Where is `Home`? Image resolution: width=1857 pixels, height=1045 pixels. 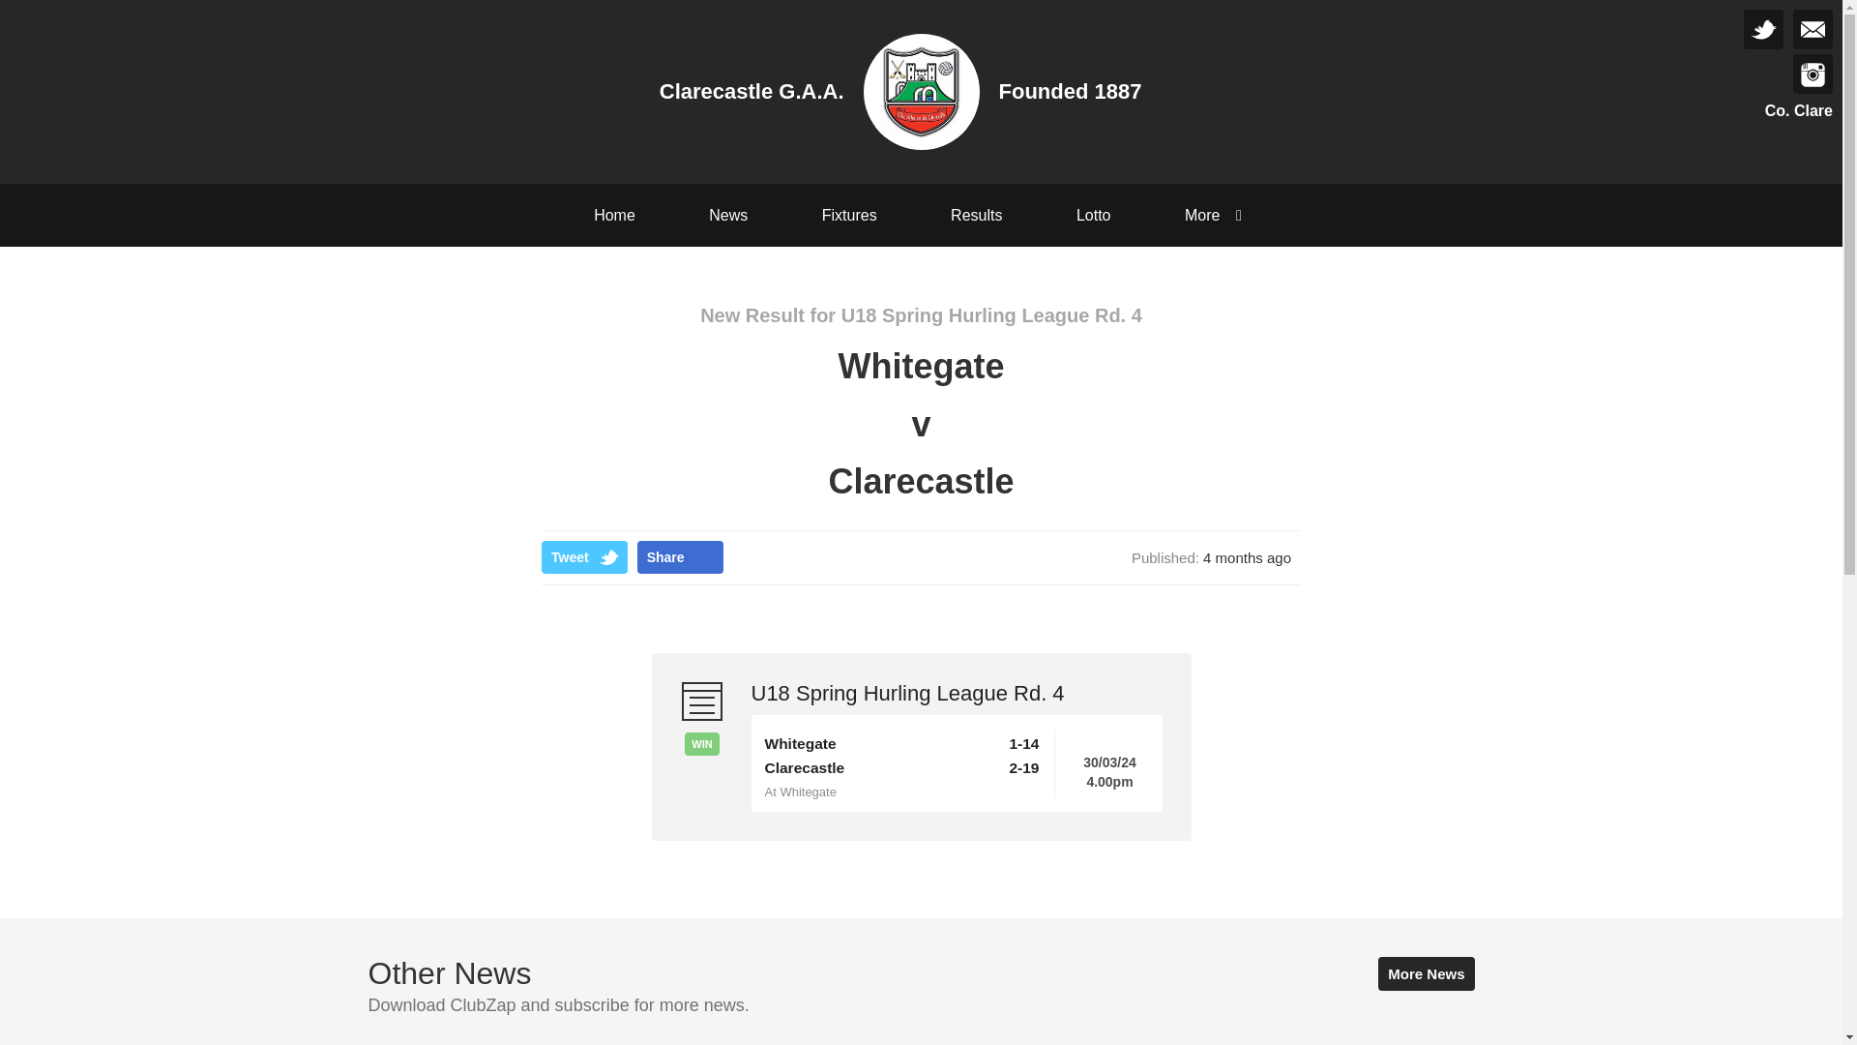
Home is located at coordinates (614, 215).